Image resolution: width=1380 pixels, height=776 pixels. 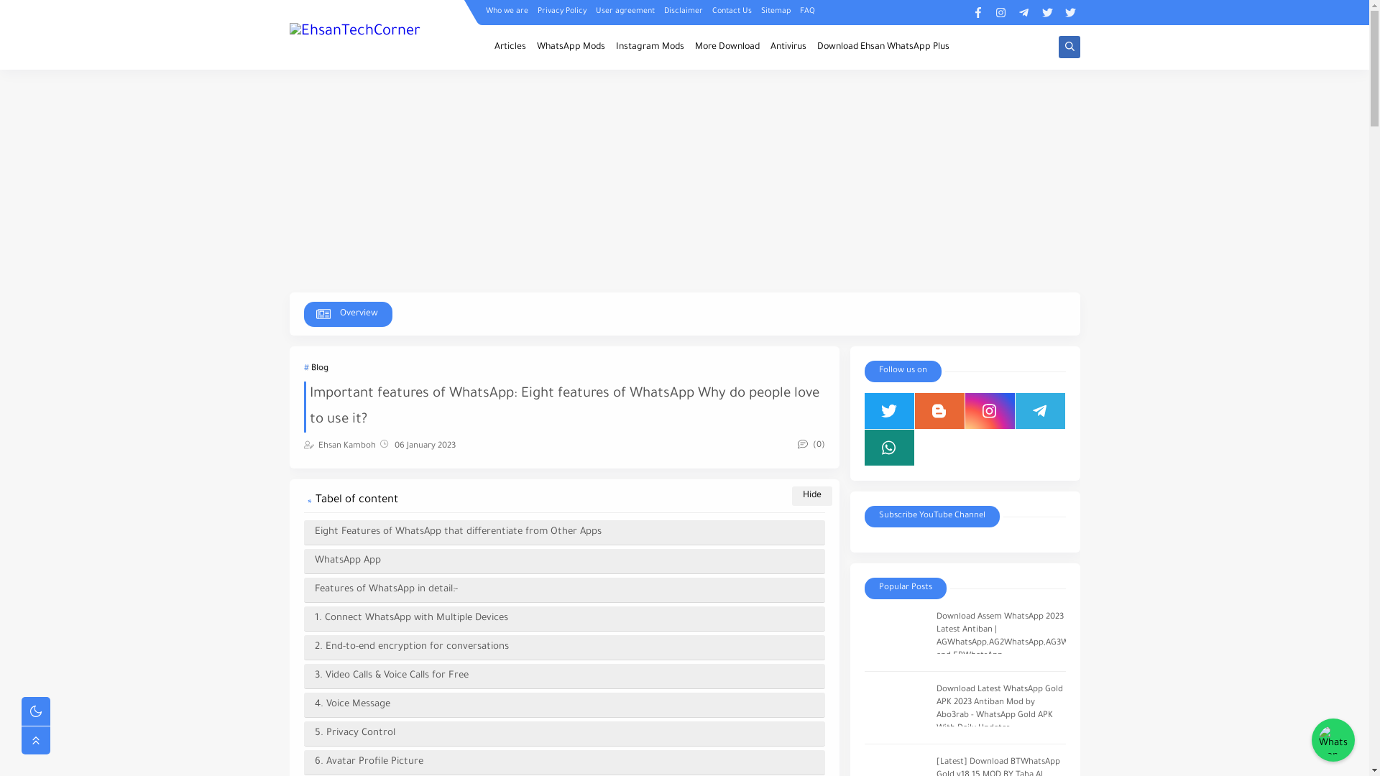 What do you see at coordinates (563, 562) in the screenshot?
I see `WhatsApp App` at bounding box center [563, 562].